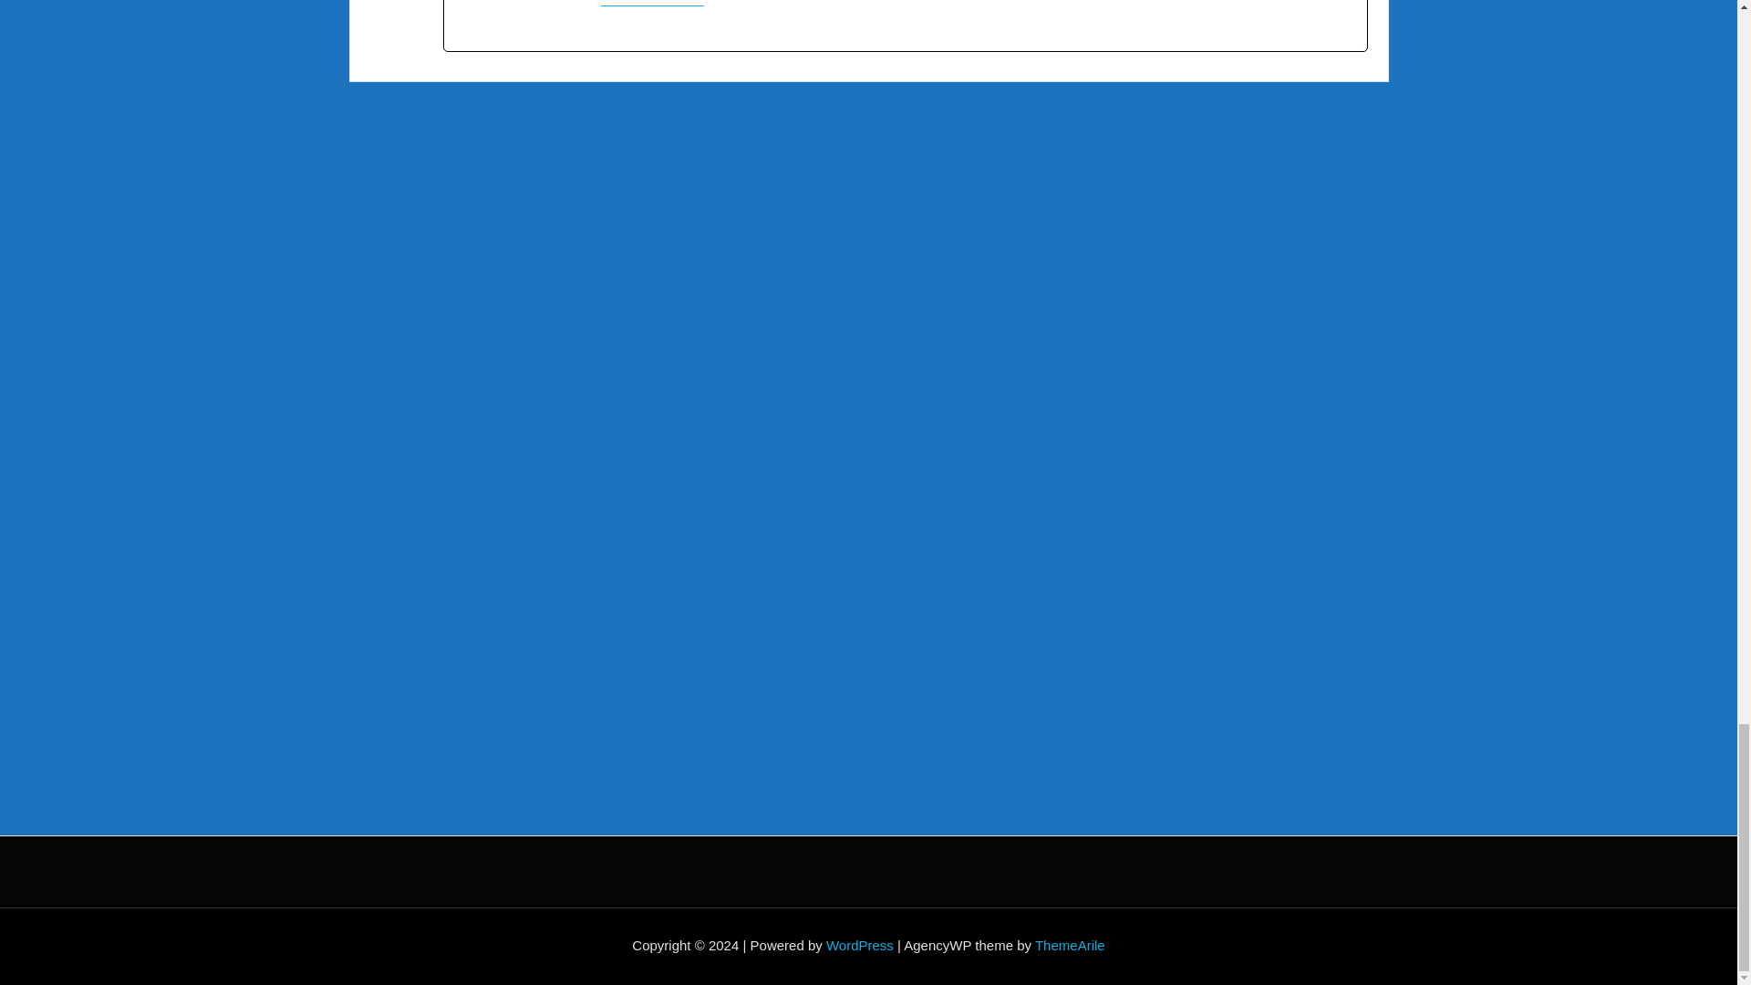 This screenshot has width=1751, height=985. What do you see at coordinates (644, 3) in the screenshot?
I see `See Full Bio` at bounding box center [644, 3].